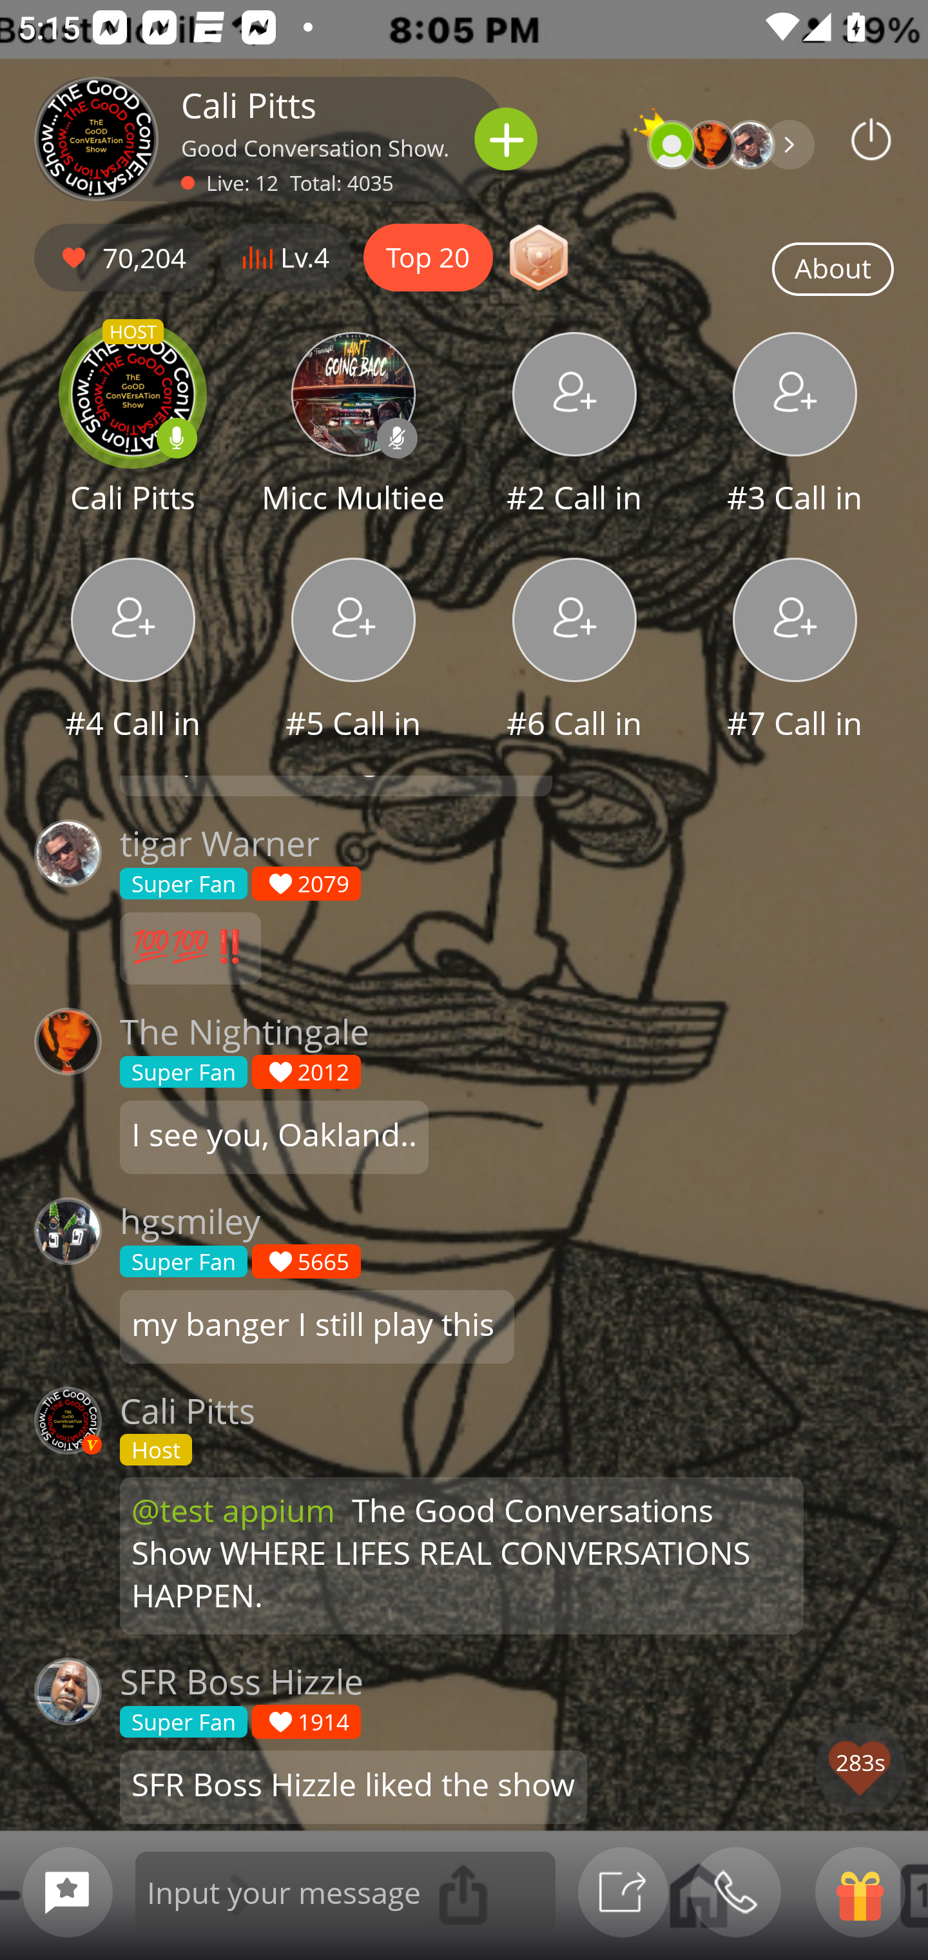  What do you see at coordinates (871, 139) in the screenshot?
I see `Podbean` at bounding box center [871, 139].